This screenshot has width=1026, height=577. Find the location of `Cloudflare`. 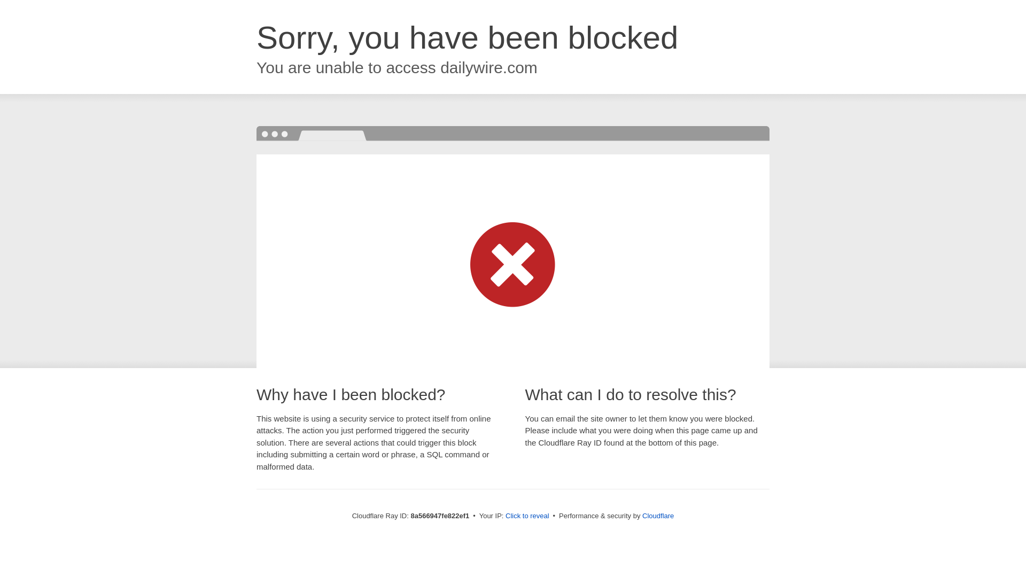

Cloudflare is located at coordinates (658, 516).